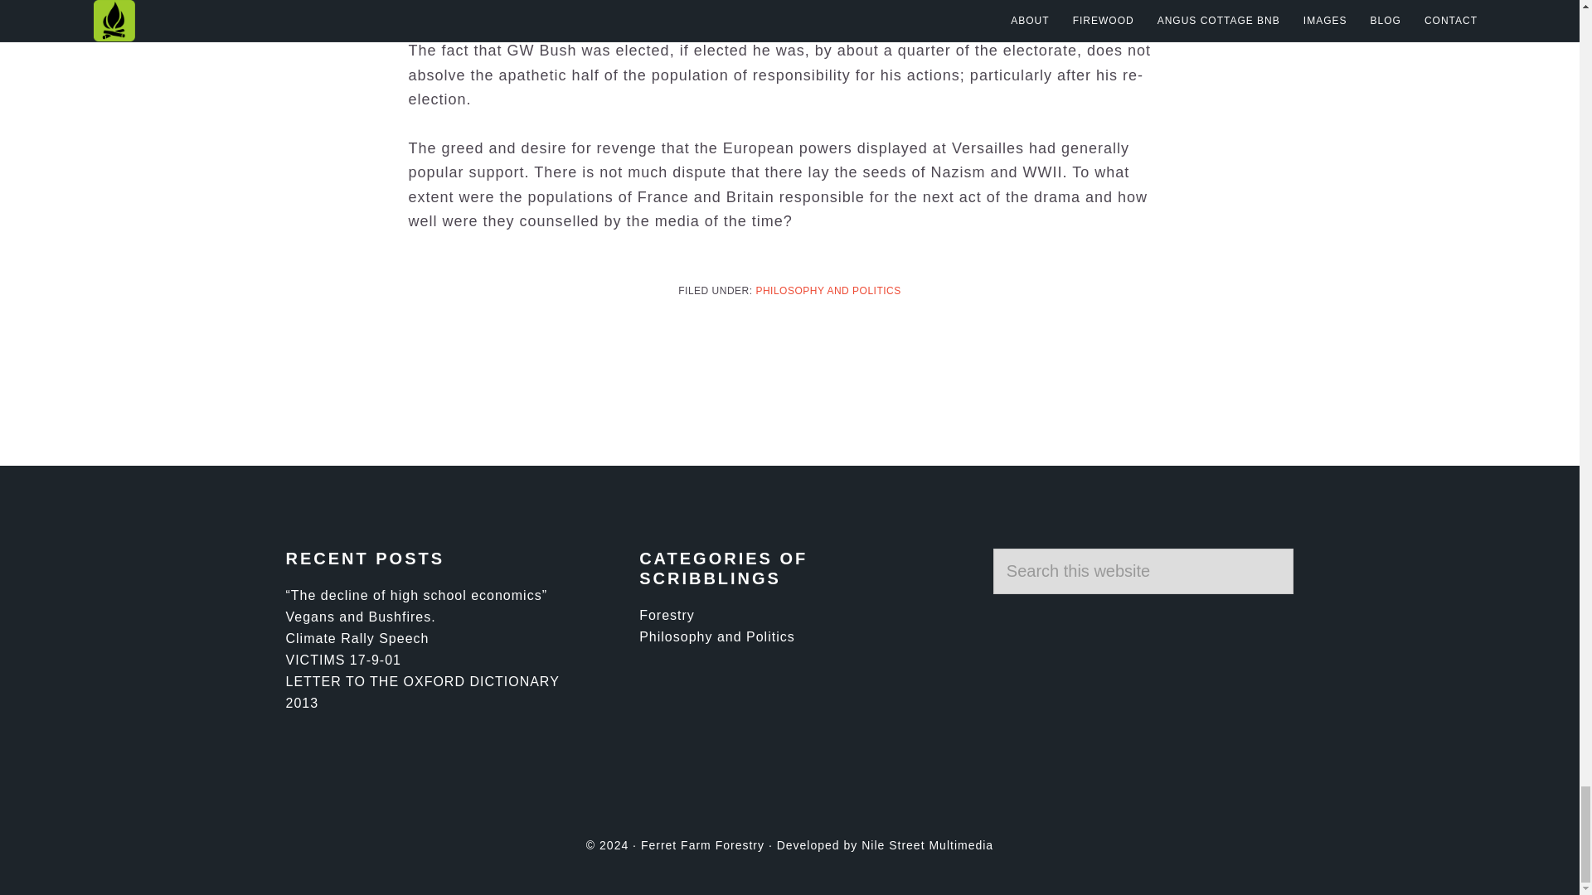 The height and width of the screenshot is (895, 1592). Describe the element at coordinates (360, 617) in the screenshot. I see `Vegans and Bushfires.` at that location.